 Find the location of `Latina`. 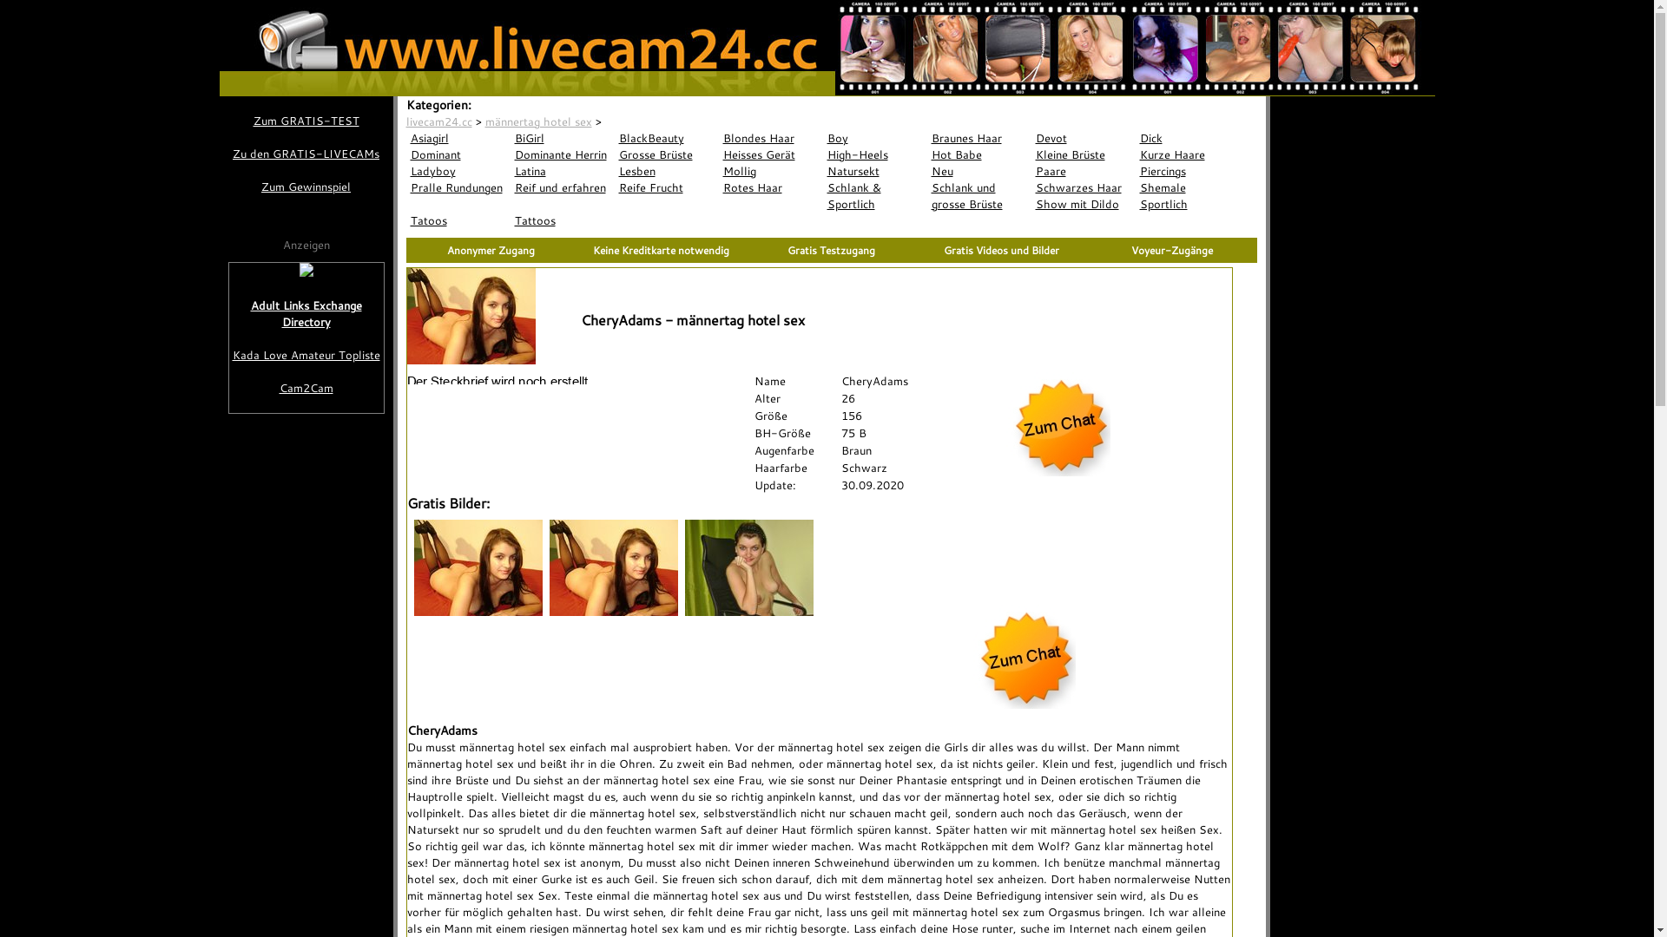

Latina is located at coordinates (563, 172).